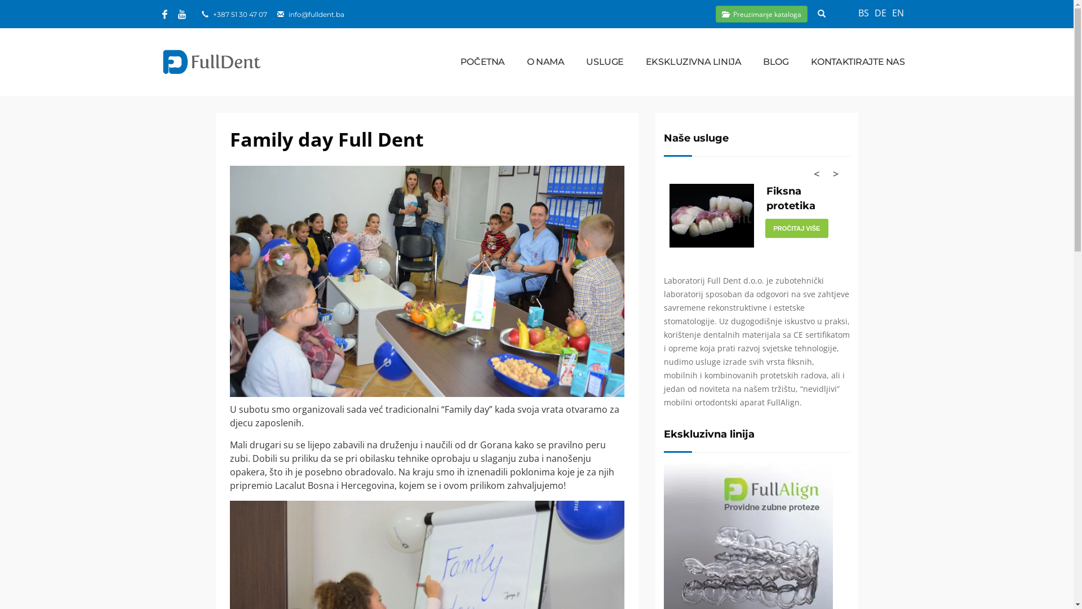  What do you see at coordinates (762, 14) in the screenshot?
I see `Preuzimanje kataloga` at bounding box center [762, 14].